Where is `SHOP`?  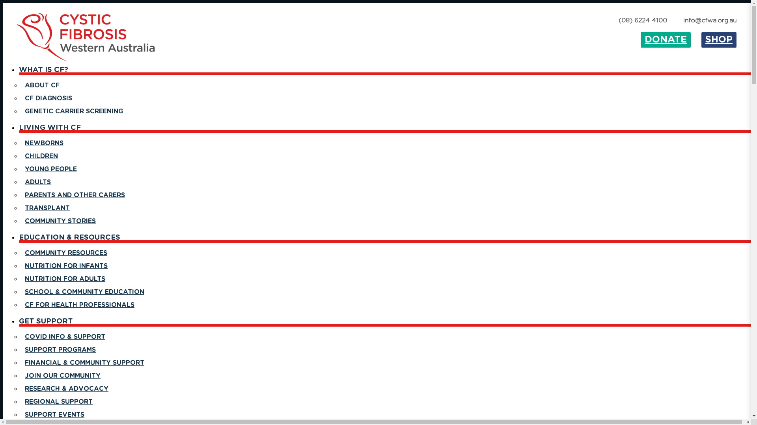 SHOP is located at coordinates (719, 40).